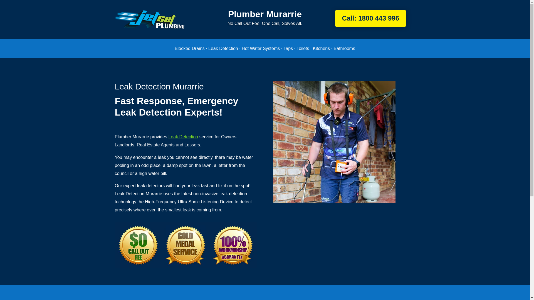 This screenshot has width=534, height=300. I want to click on Call: 1800 443 996, so click(370, 18).